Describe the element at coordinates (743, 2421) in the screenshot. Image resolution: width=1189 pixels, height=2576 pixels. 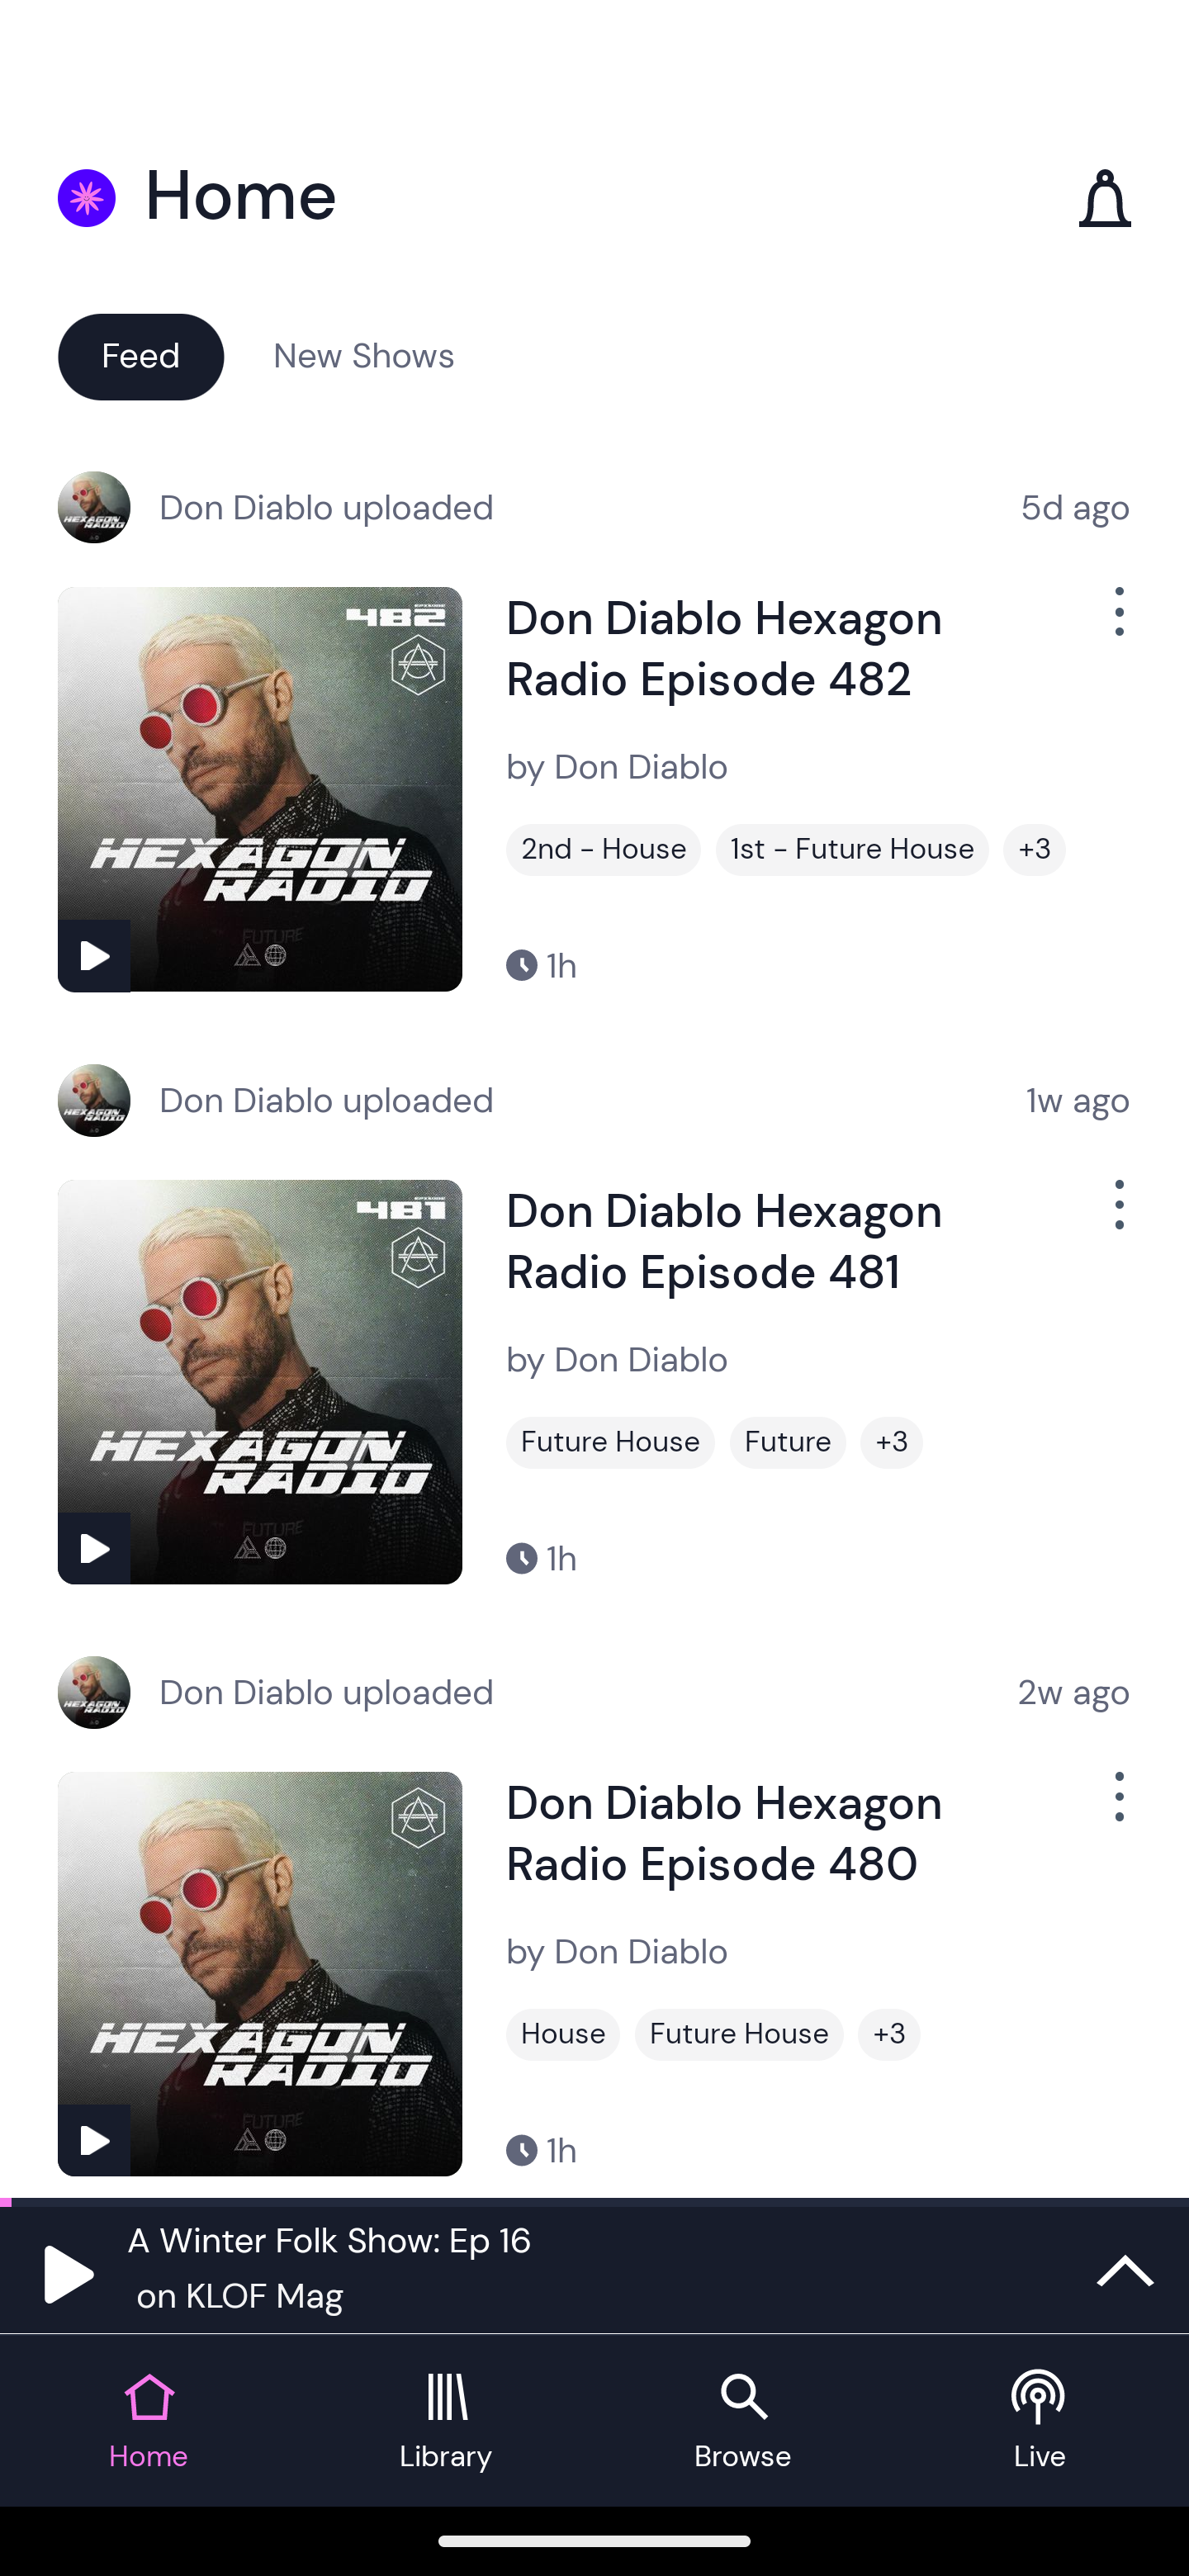
I see `Browse tab Browse` at that location.